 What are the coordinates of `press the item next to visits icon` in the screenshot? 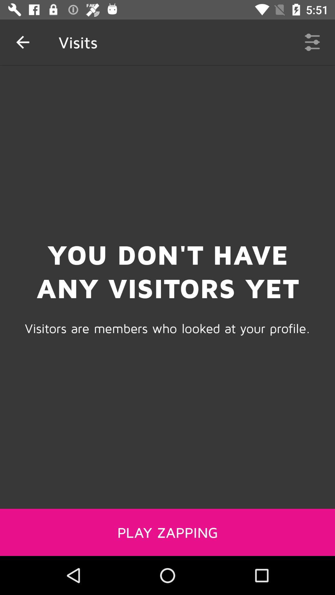 It's located at (312, 42).